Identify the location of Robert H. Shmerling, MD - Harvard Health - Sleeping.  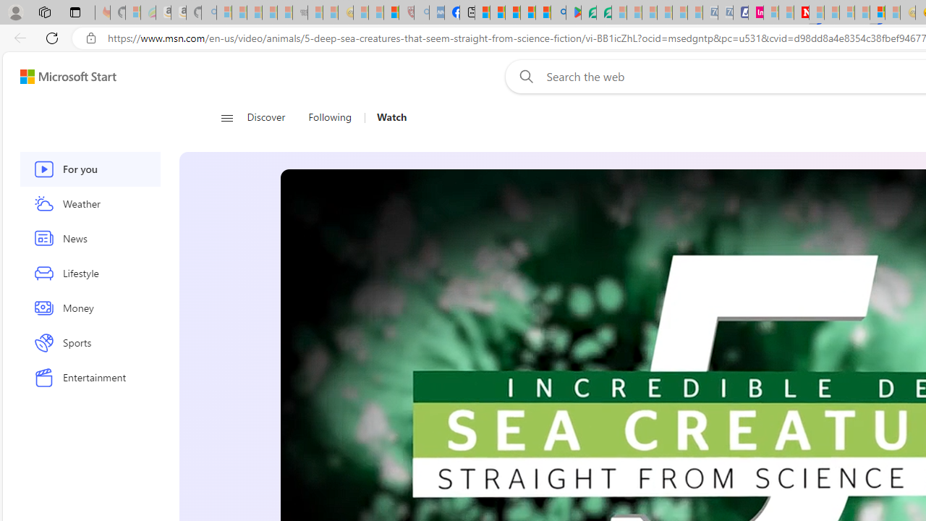
(407, 13).